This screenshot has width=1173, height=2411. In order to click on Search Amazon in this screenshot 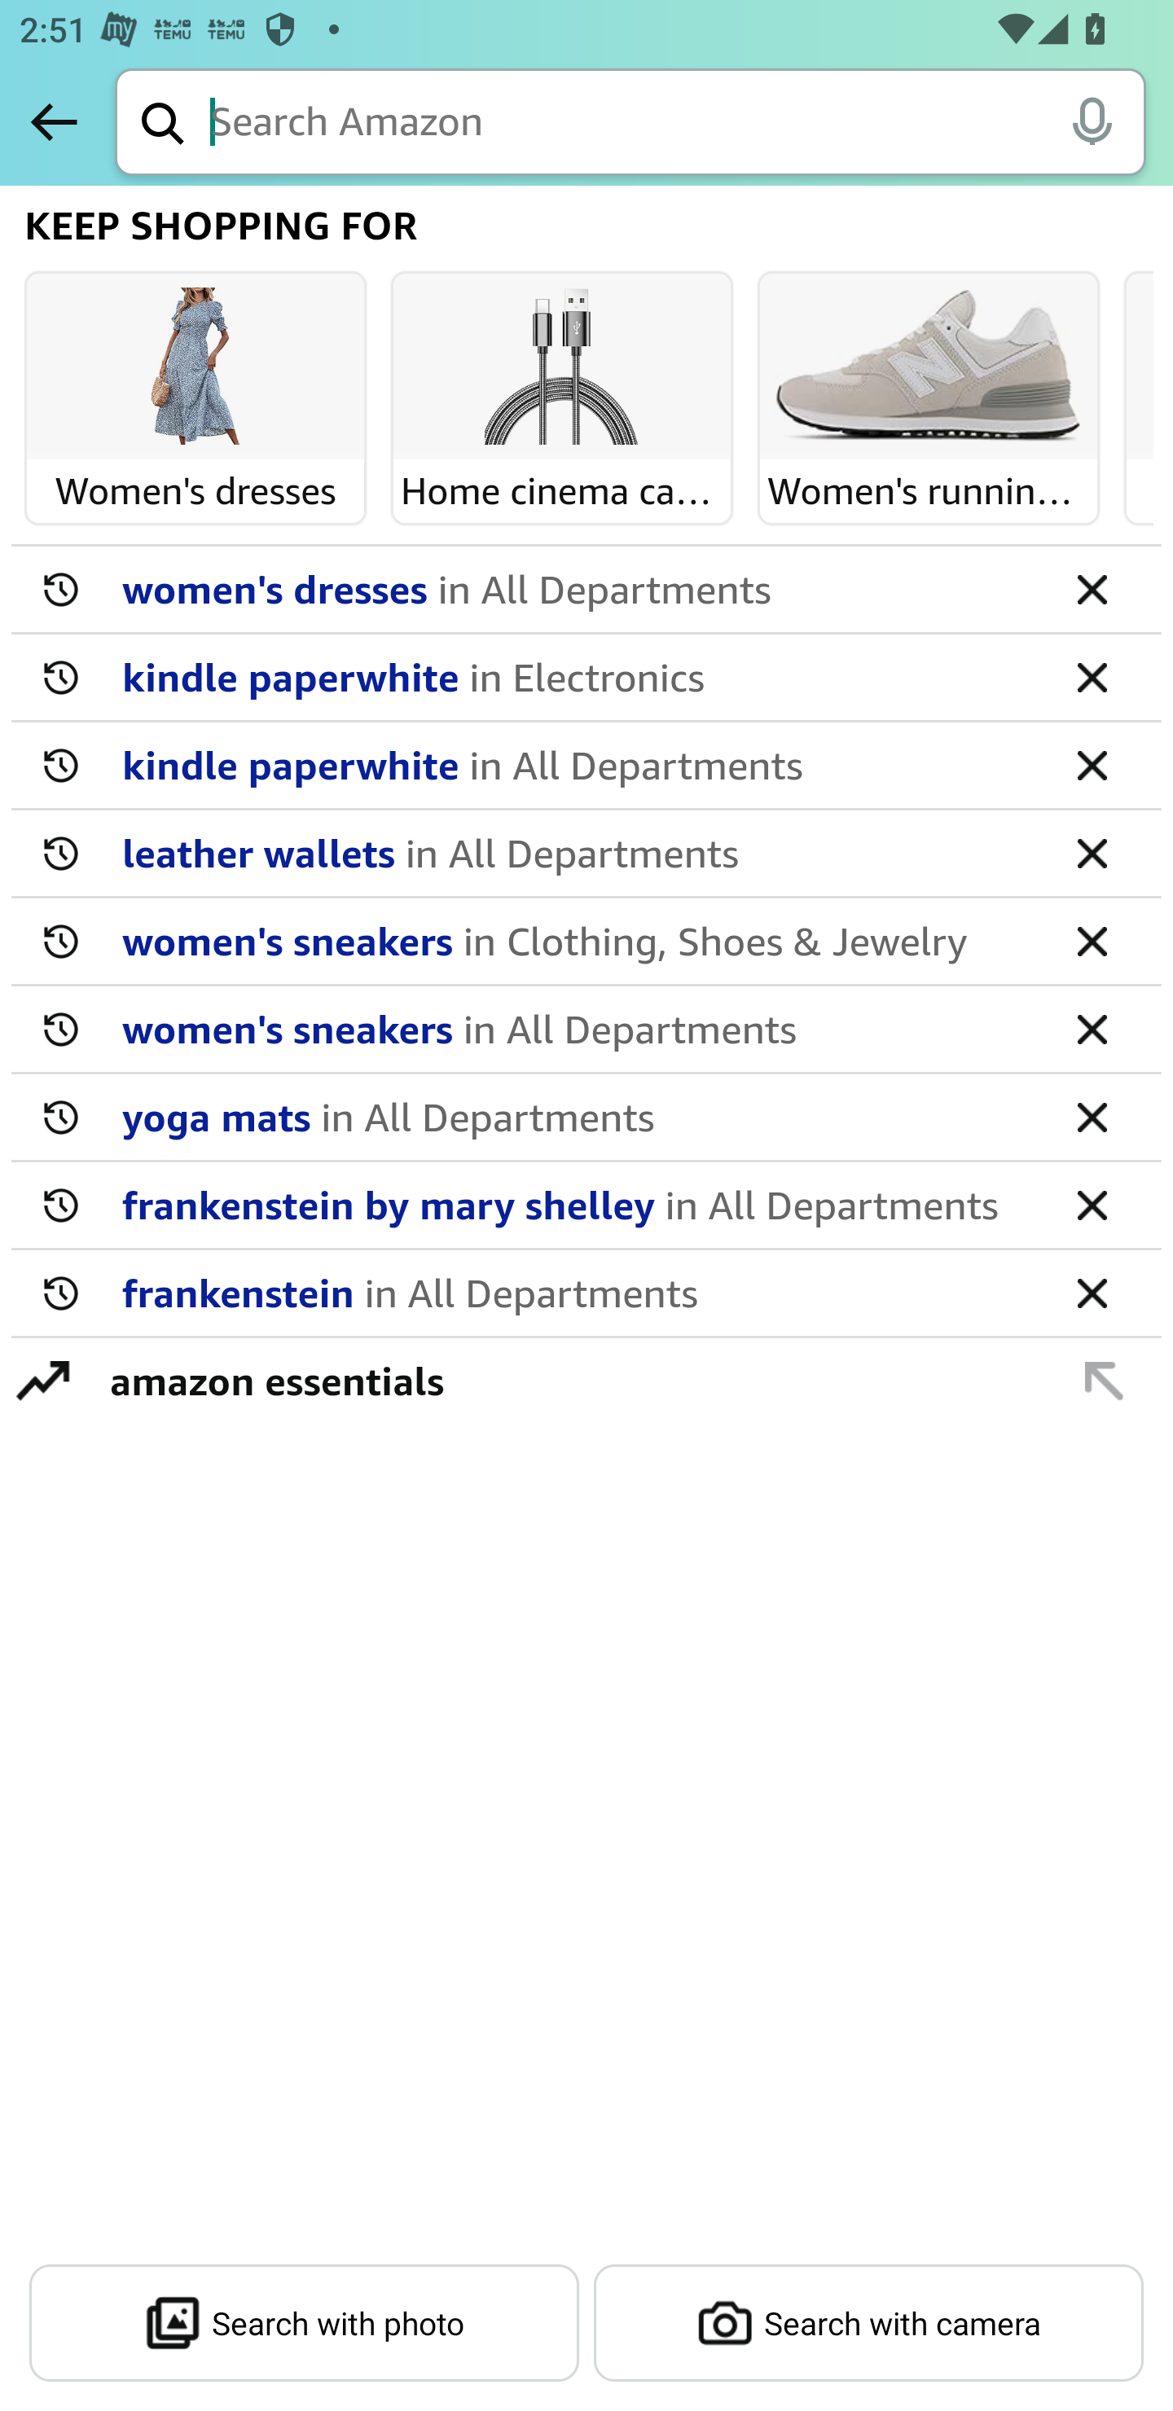, I will do `click(678, 124)`.